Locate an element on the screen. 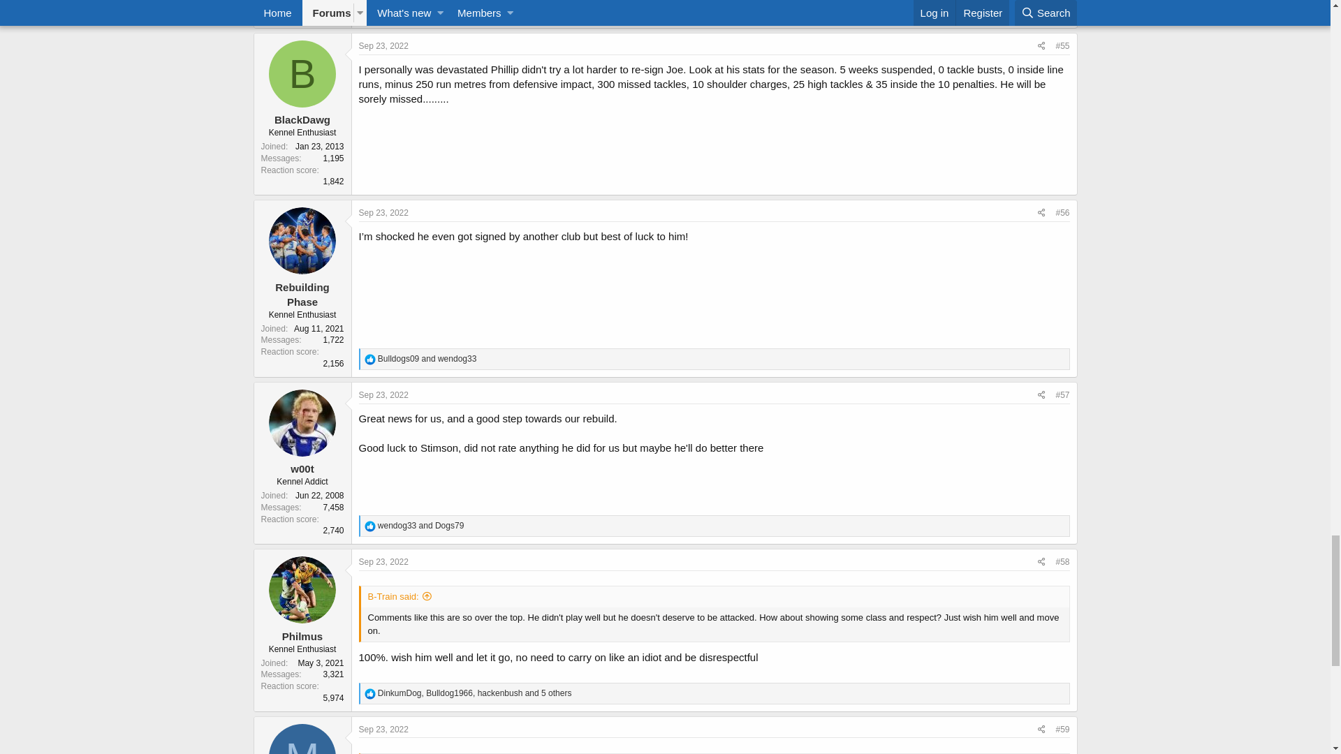 Image resolution: width=1341 pixels, height=754 pixels. #42 is located at coordinates (1062, 485).